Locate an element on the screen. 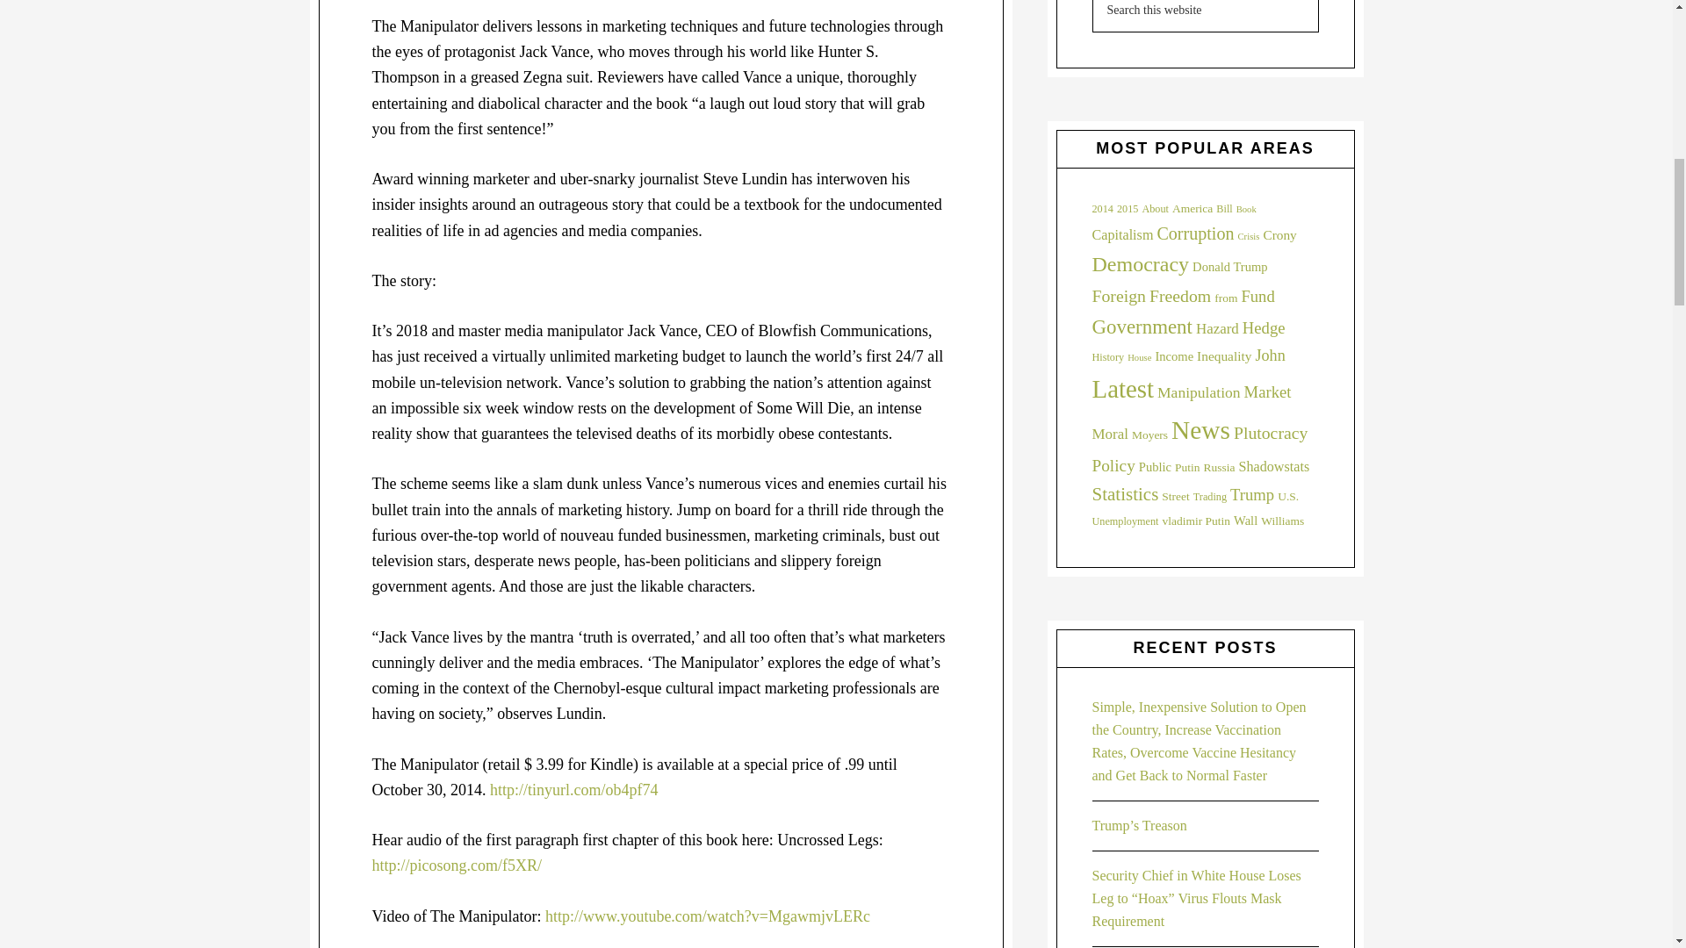 The image size is (1686, 948). Corruption is located at coordinates (1195, 233).